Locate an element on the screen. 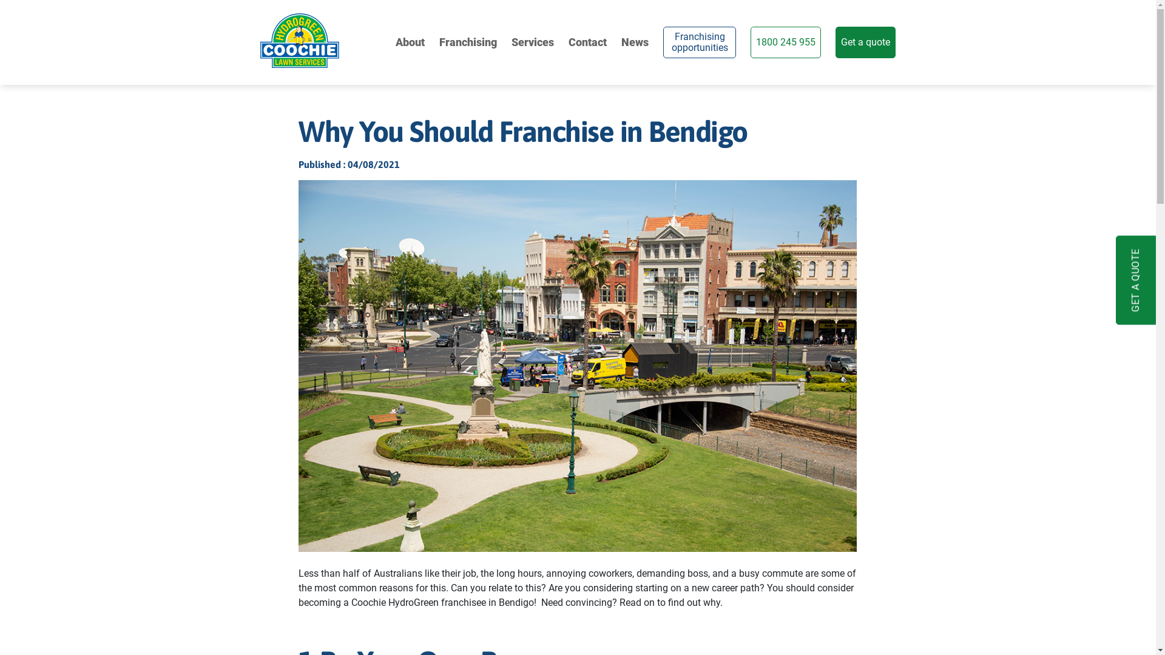 The image size is (1165, 655). Franchising is located at coordinates (468, 42).